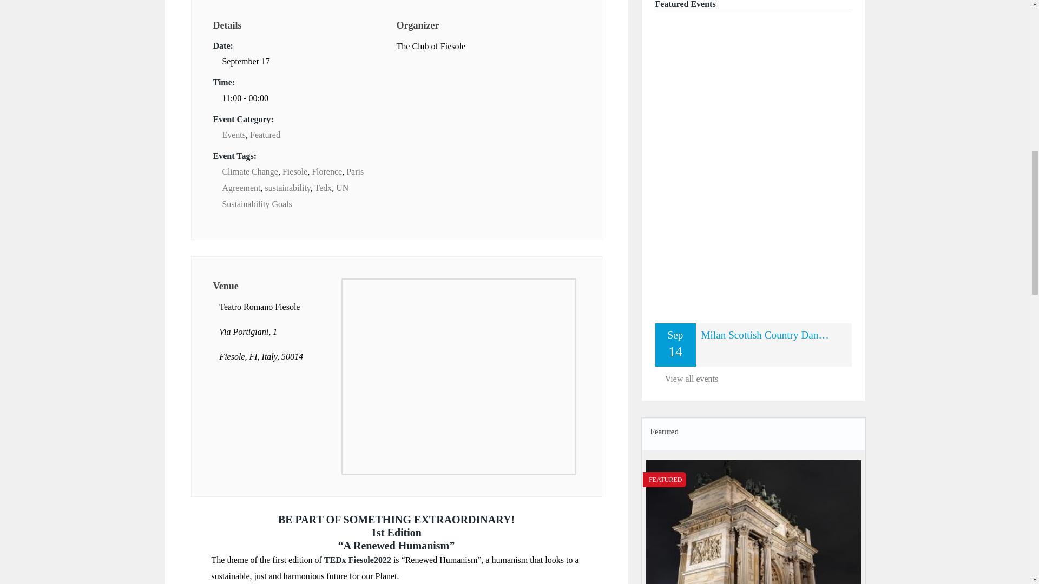 The image size is (1039, 584). Describe the element at coordinates (250, 171) in the screenshot. I see `Climate Change` at that location.